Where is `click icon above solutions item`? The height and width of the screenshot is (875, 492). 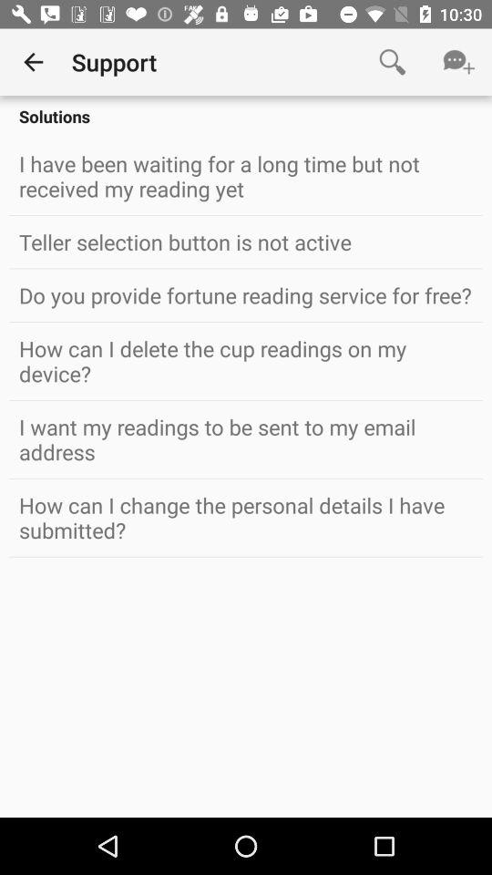
click icon above solutions item is located at coordinates (459, 62).